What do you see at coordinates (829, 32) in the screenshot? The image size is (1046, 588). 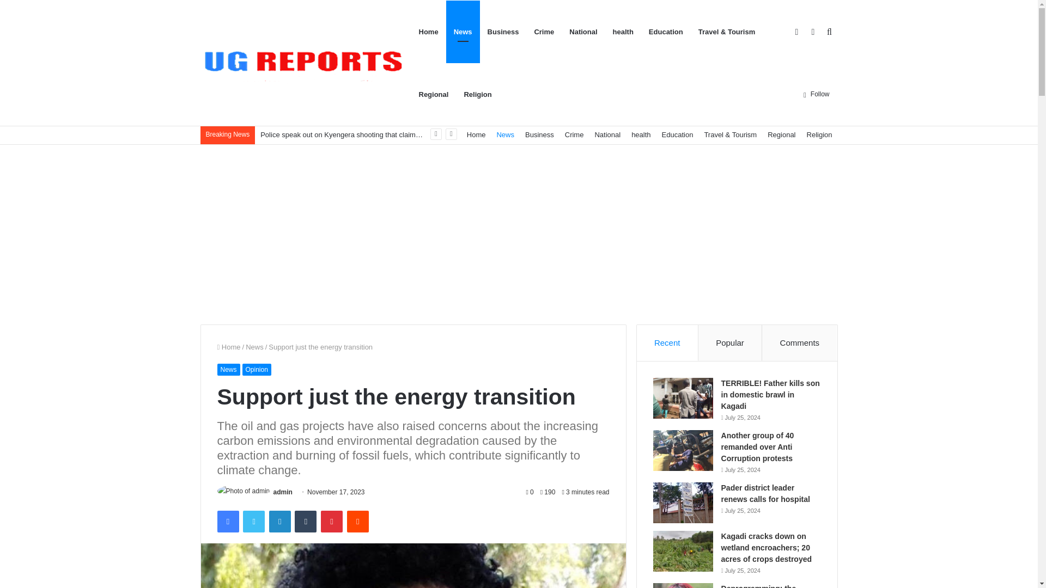 I see `Search for` at bounding box center [829, 32].